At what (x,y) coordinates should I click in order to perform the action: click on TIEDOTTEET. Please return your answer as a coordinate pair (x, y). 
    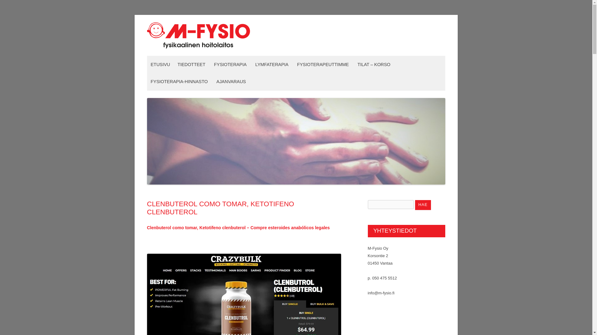
    Looking at the image, I should click on (191, 65).